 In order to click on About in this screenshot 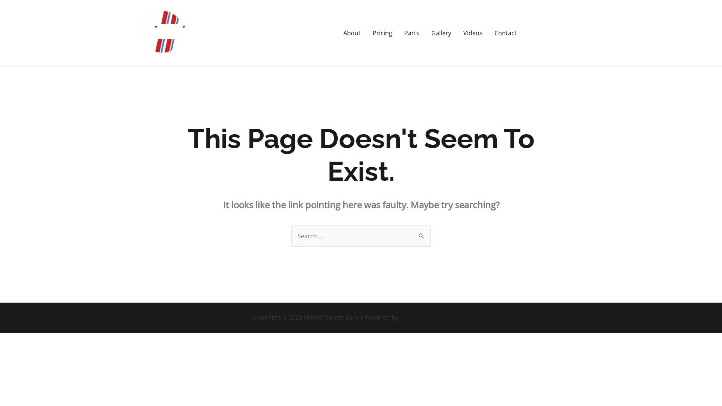, I will do `click(352, 33)`.